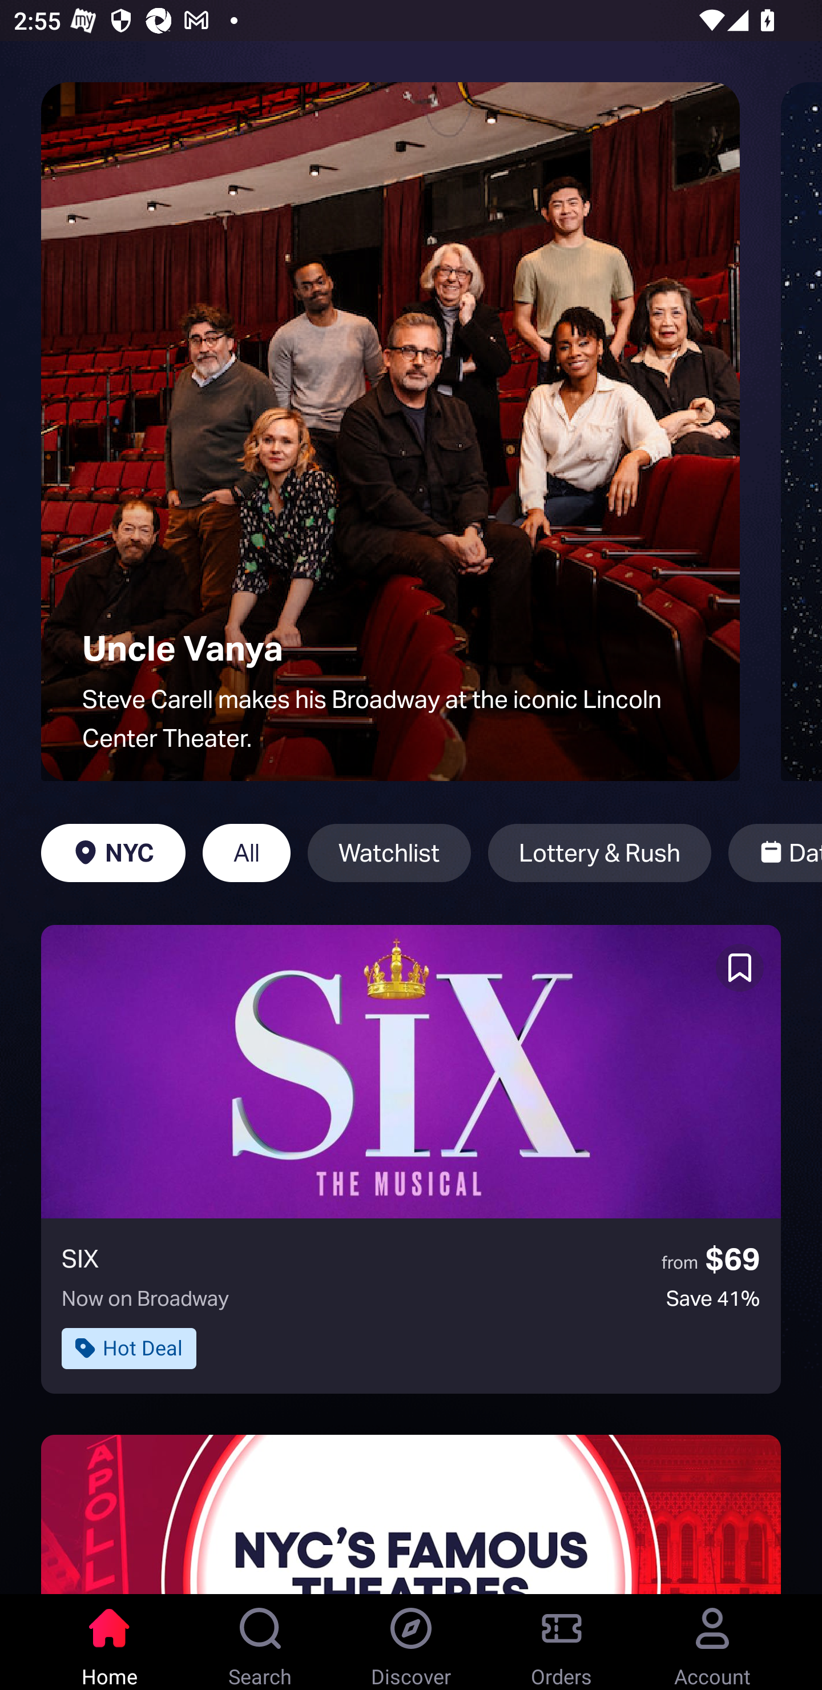 The height and width of the screenshot is (1690, 822). I want to click on Account, so click(712, 1642).